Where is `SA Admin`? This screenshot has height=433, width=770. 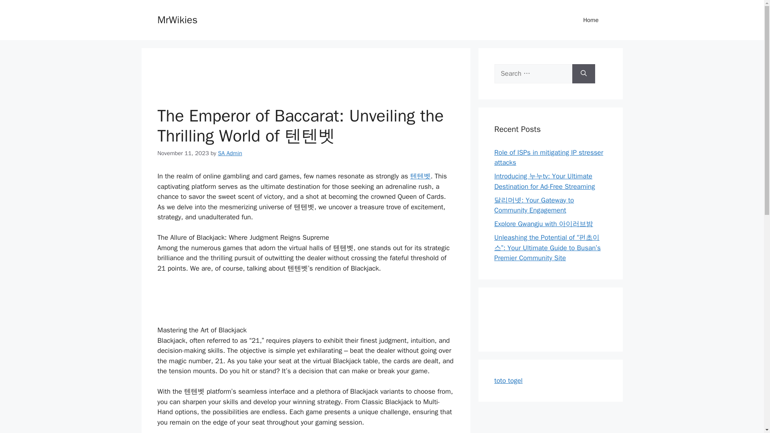 SA Admin is located at coordinates (229, 152).